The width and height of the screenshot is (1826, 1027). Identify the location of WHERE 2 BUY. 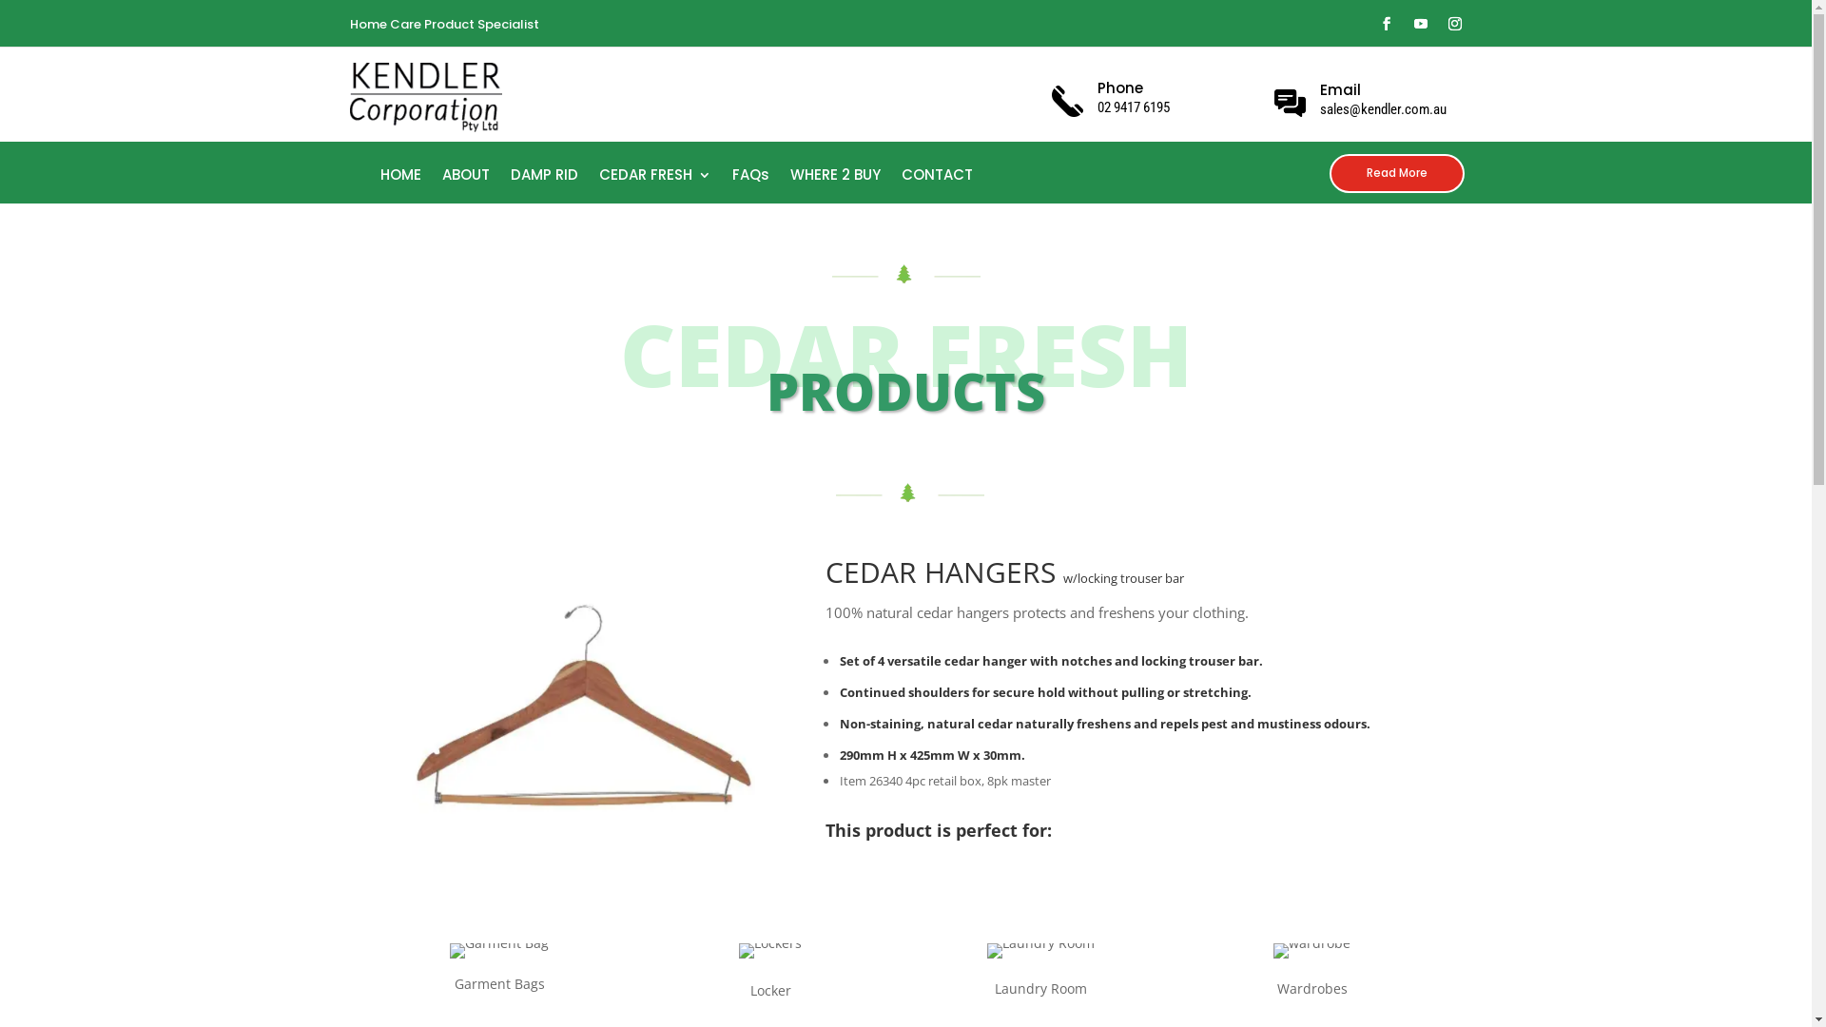
(835, 179).